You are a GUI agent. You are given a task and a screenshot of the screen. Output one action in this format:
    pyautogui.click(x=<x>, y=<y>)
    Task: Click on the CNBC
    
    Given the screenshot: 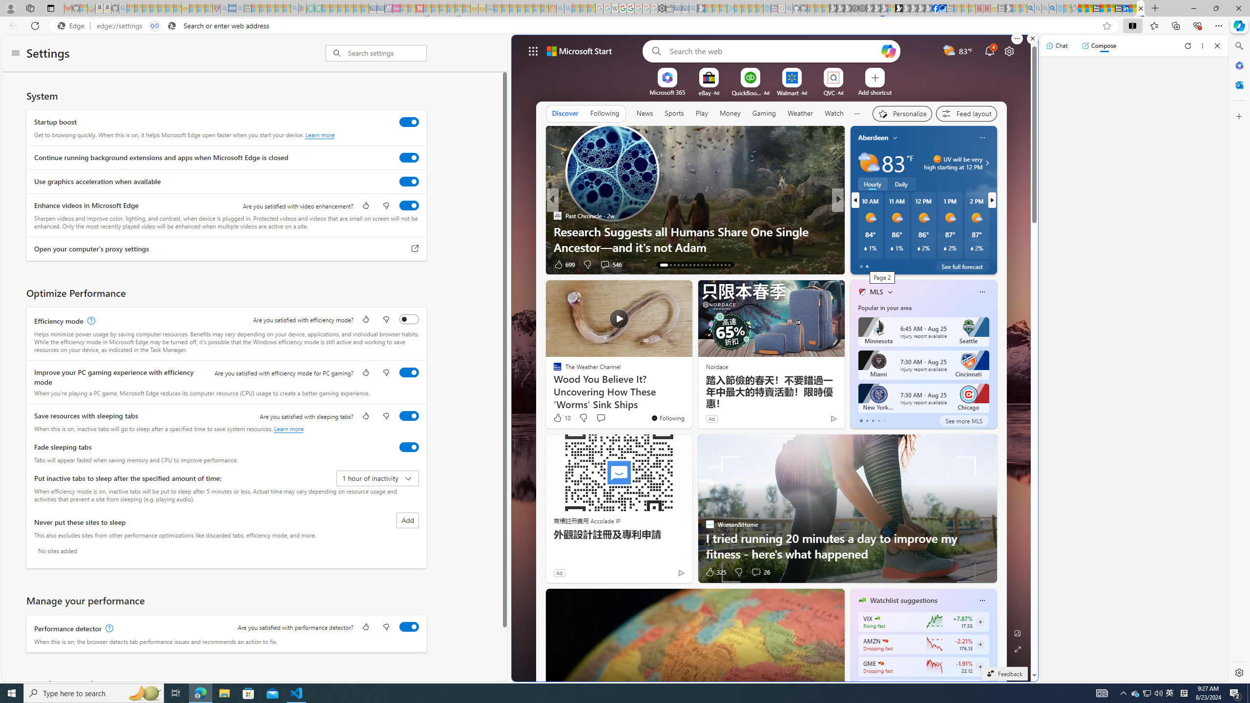 What is the action you would take?
    pyautogui.click(x=858, y=215)
    